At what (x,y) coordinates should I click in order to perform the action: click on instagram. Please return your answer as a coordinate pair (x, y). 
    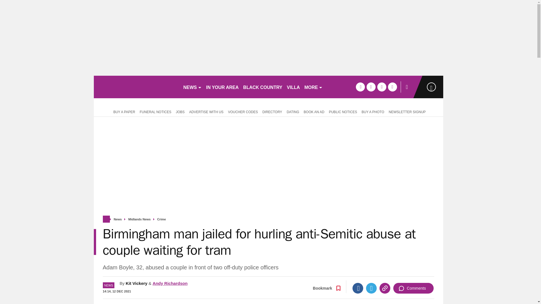
    Looking at the image, I should click on (392, 87).